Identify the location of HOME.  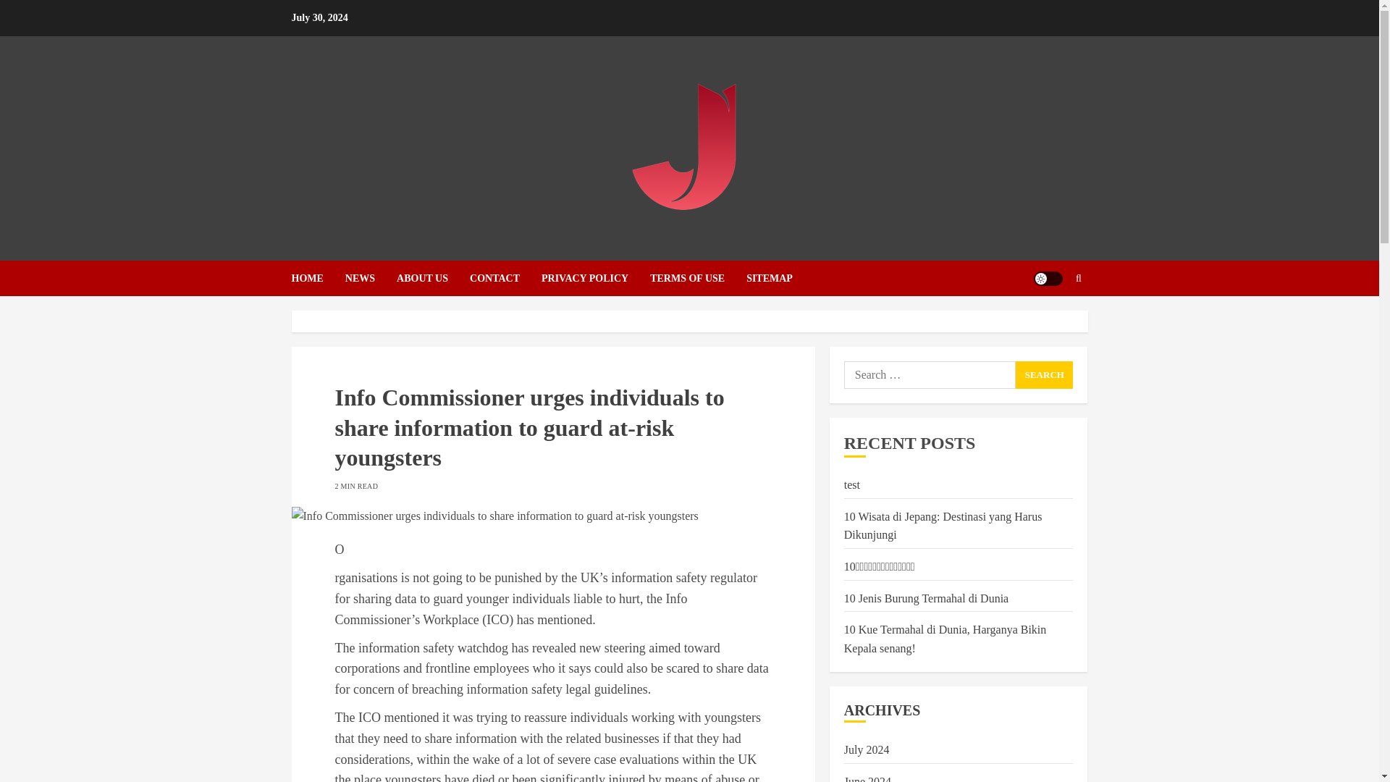
(317, 278).